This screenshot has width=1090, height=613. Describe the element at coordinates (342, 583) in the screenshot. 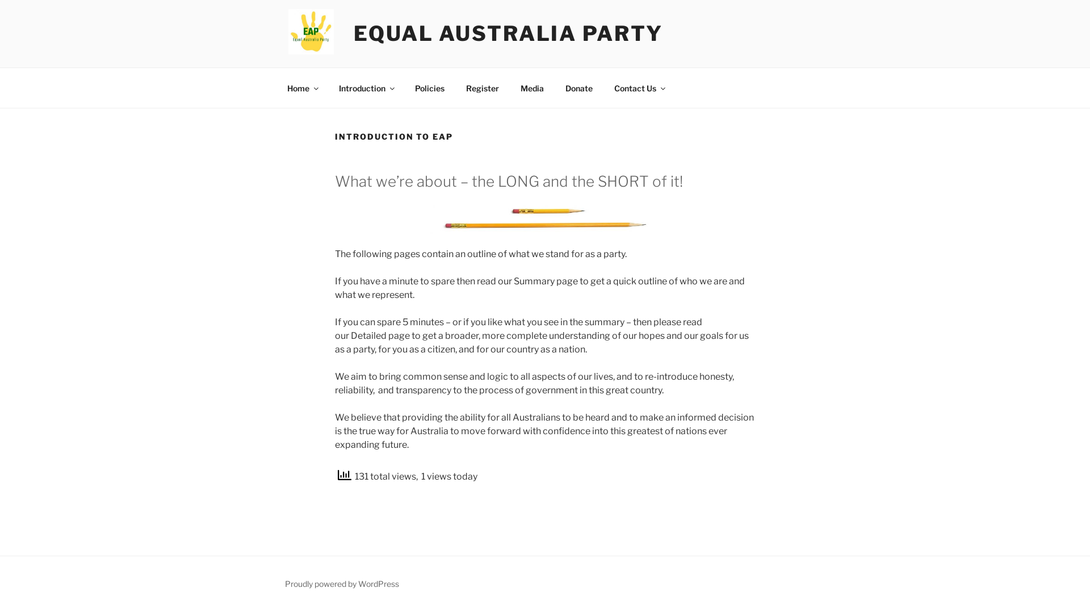

I see `Proudly powered by WordPress` at that location.